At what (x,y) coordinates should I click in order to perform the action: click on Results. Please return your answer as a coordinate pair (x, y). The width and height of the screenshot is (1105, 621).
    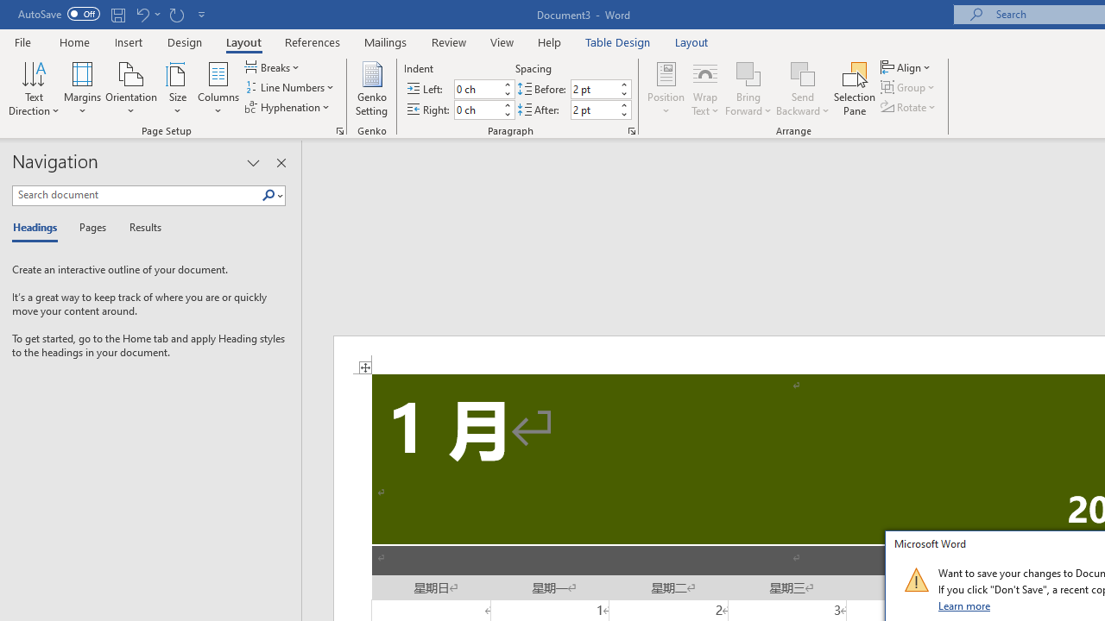
    Looking at the image, I should click on (140, 228).